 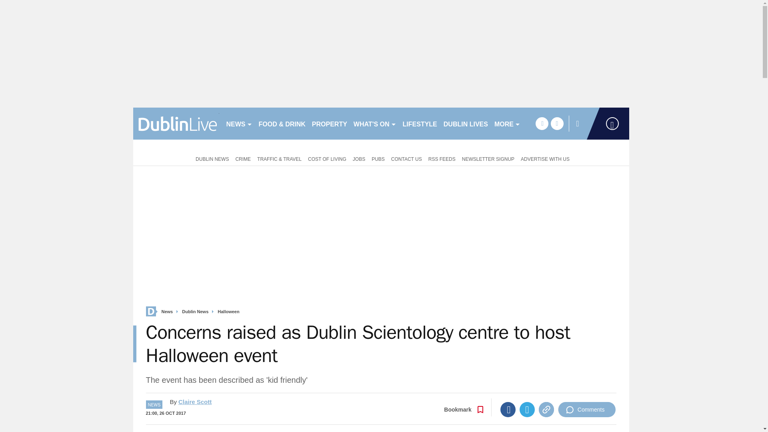 What do you see at coordinates (587, 410) in the screenshot?
I see `Comments` at bounding box center [587, 410].